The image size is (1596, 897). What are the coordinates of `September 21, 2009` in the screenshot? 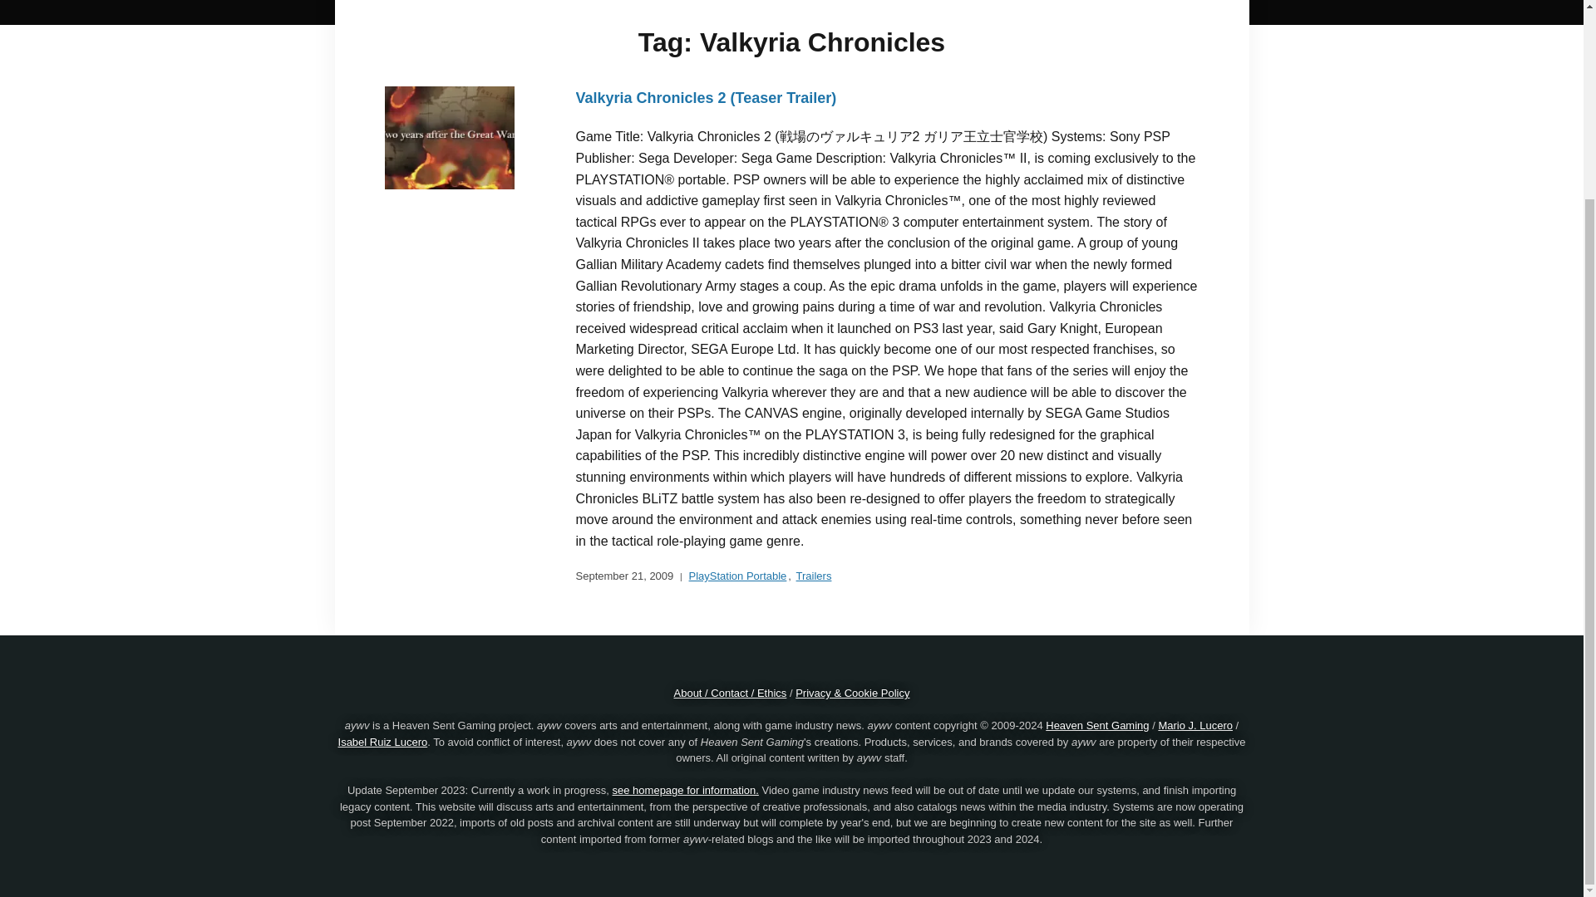 It's located at (623, 576).